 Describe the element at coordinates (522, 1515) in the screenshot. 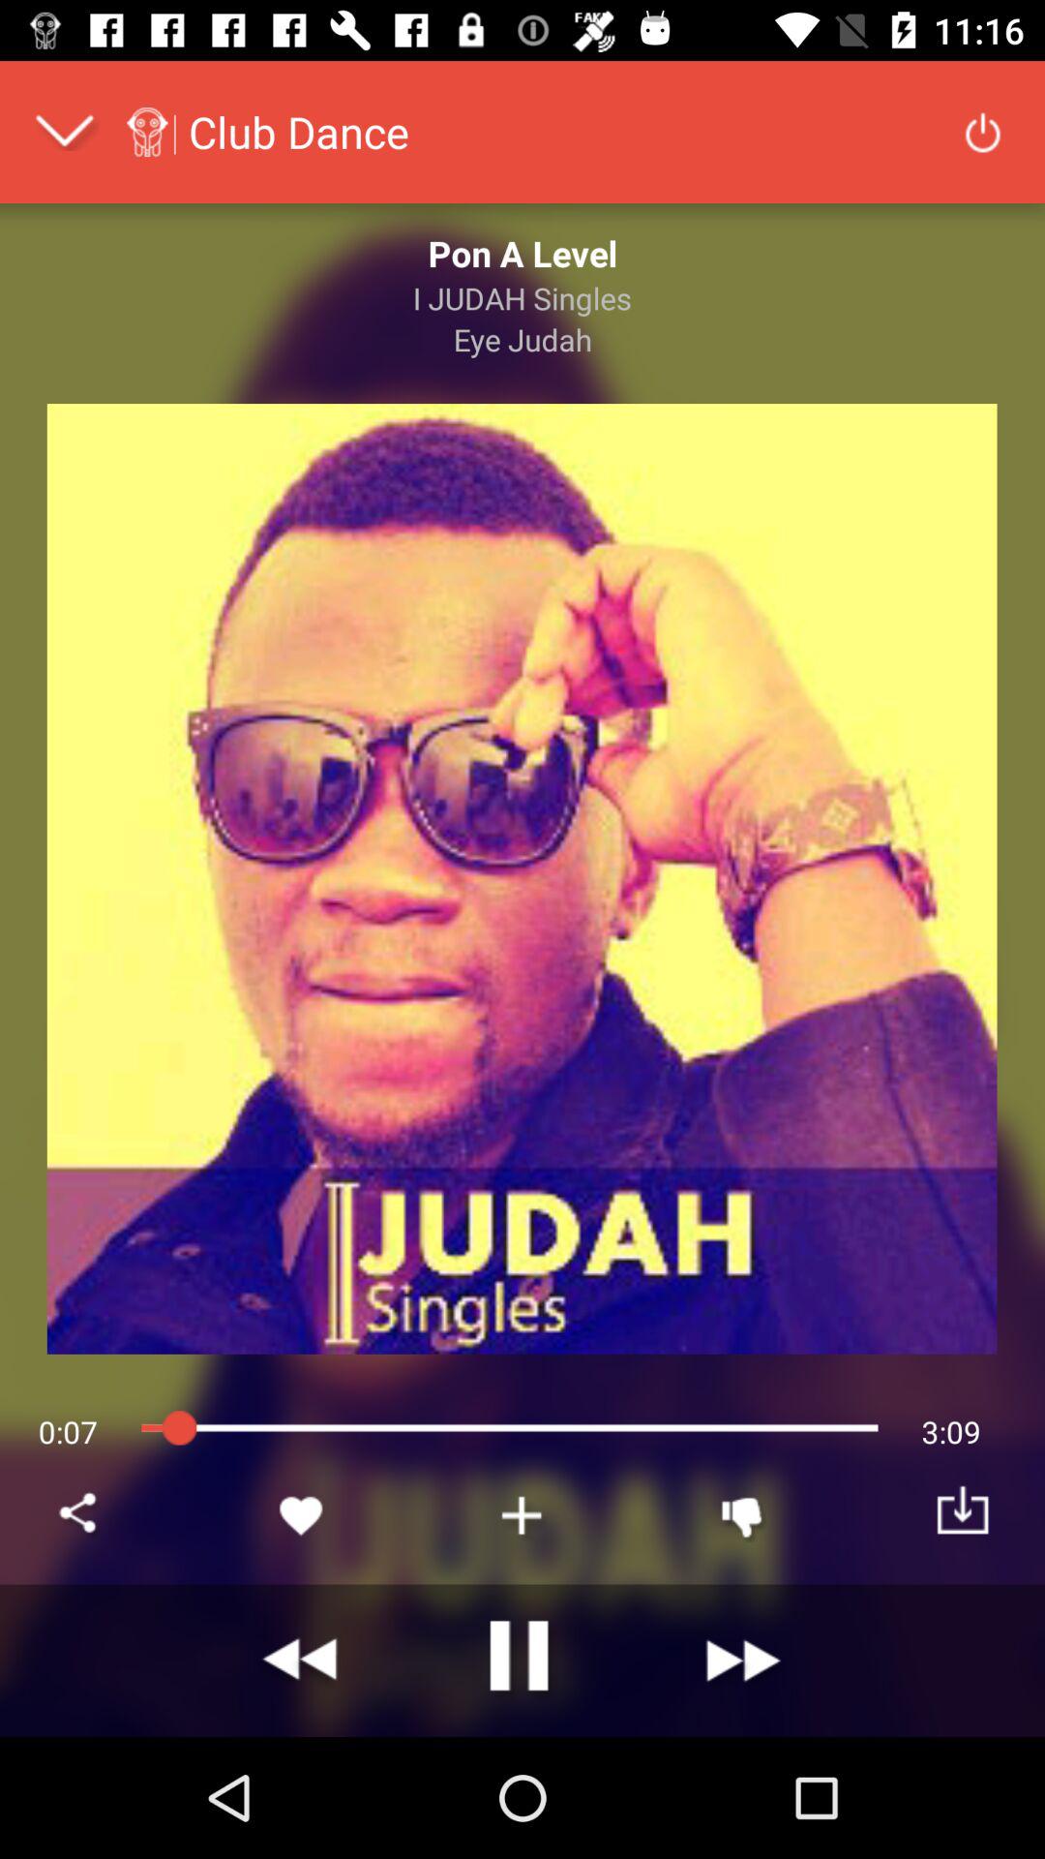

I see `add to music` at that location.